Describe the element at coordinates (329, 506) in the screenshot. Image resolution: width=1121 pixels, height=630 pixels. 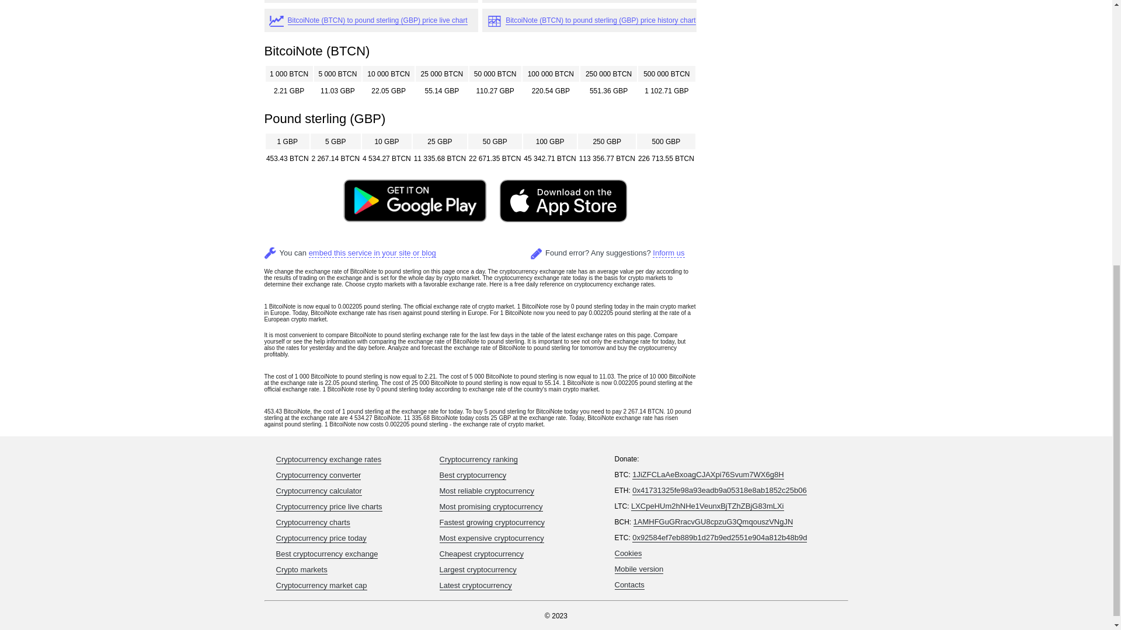
I see `Cryptocurrency price live charts` at that location.